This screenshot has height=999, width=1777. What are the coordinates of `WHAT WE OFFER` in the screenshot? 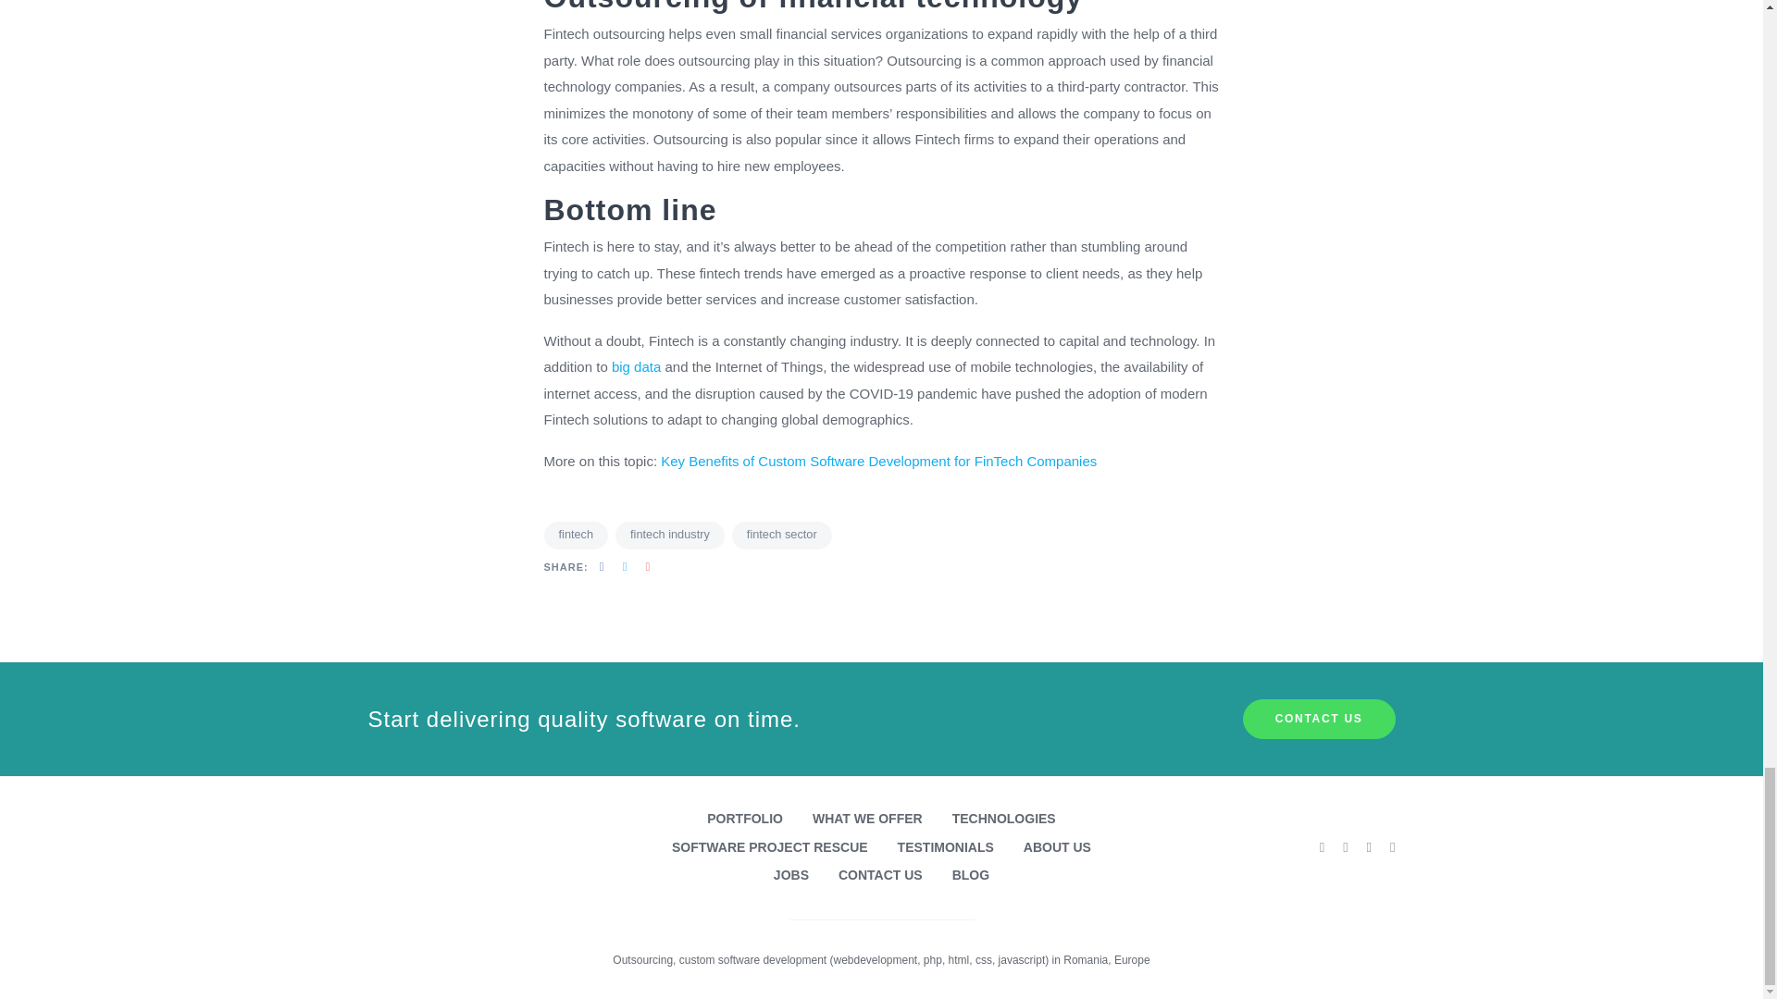 It's located at (866, 819).